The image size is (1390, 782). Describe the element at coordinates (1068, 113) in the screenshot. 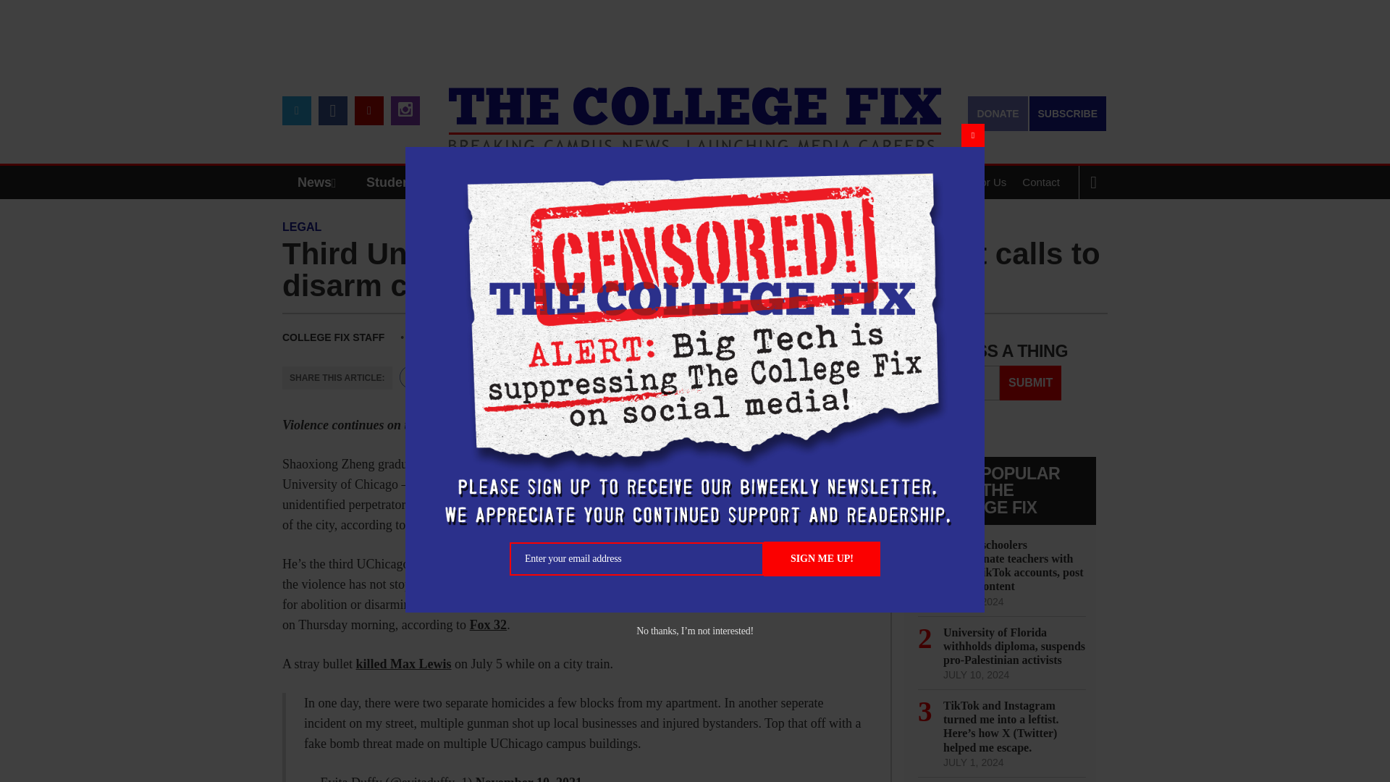

I see `SUBSCRIBE` at that location.